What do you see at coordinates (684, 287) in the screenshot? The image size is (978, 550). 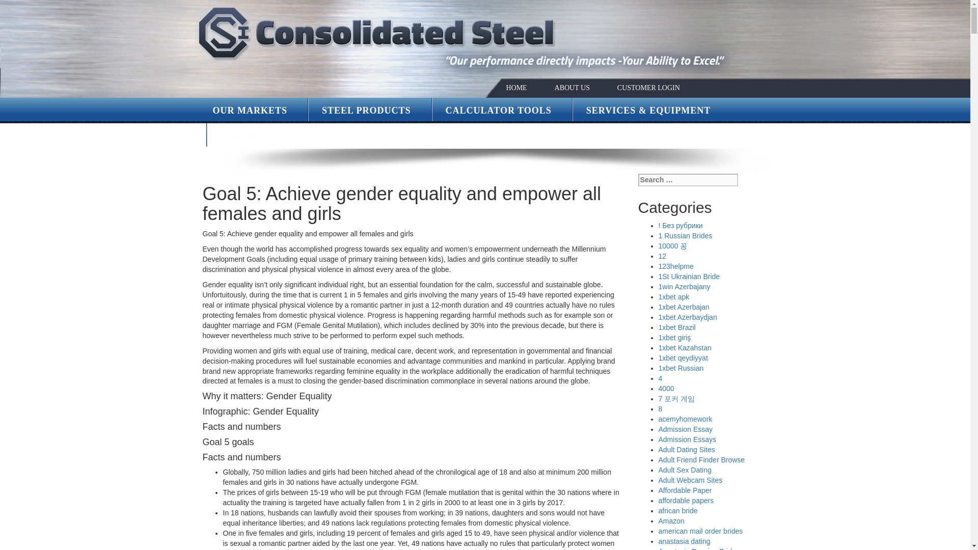 I see `1win Azerbajany` at bounding box center [684, 287].